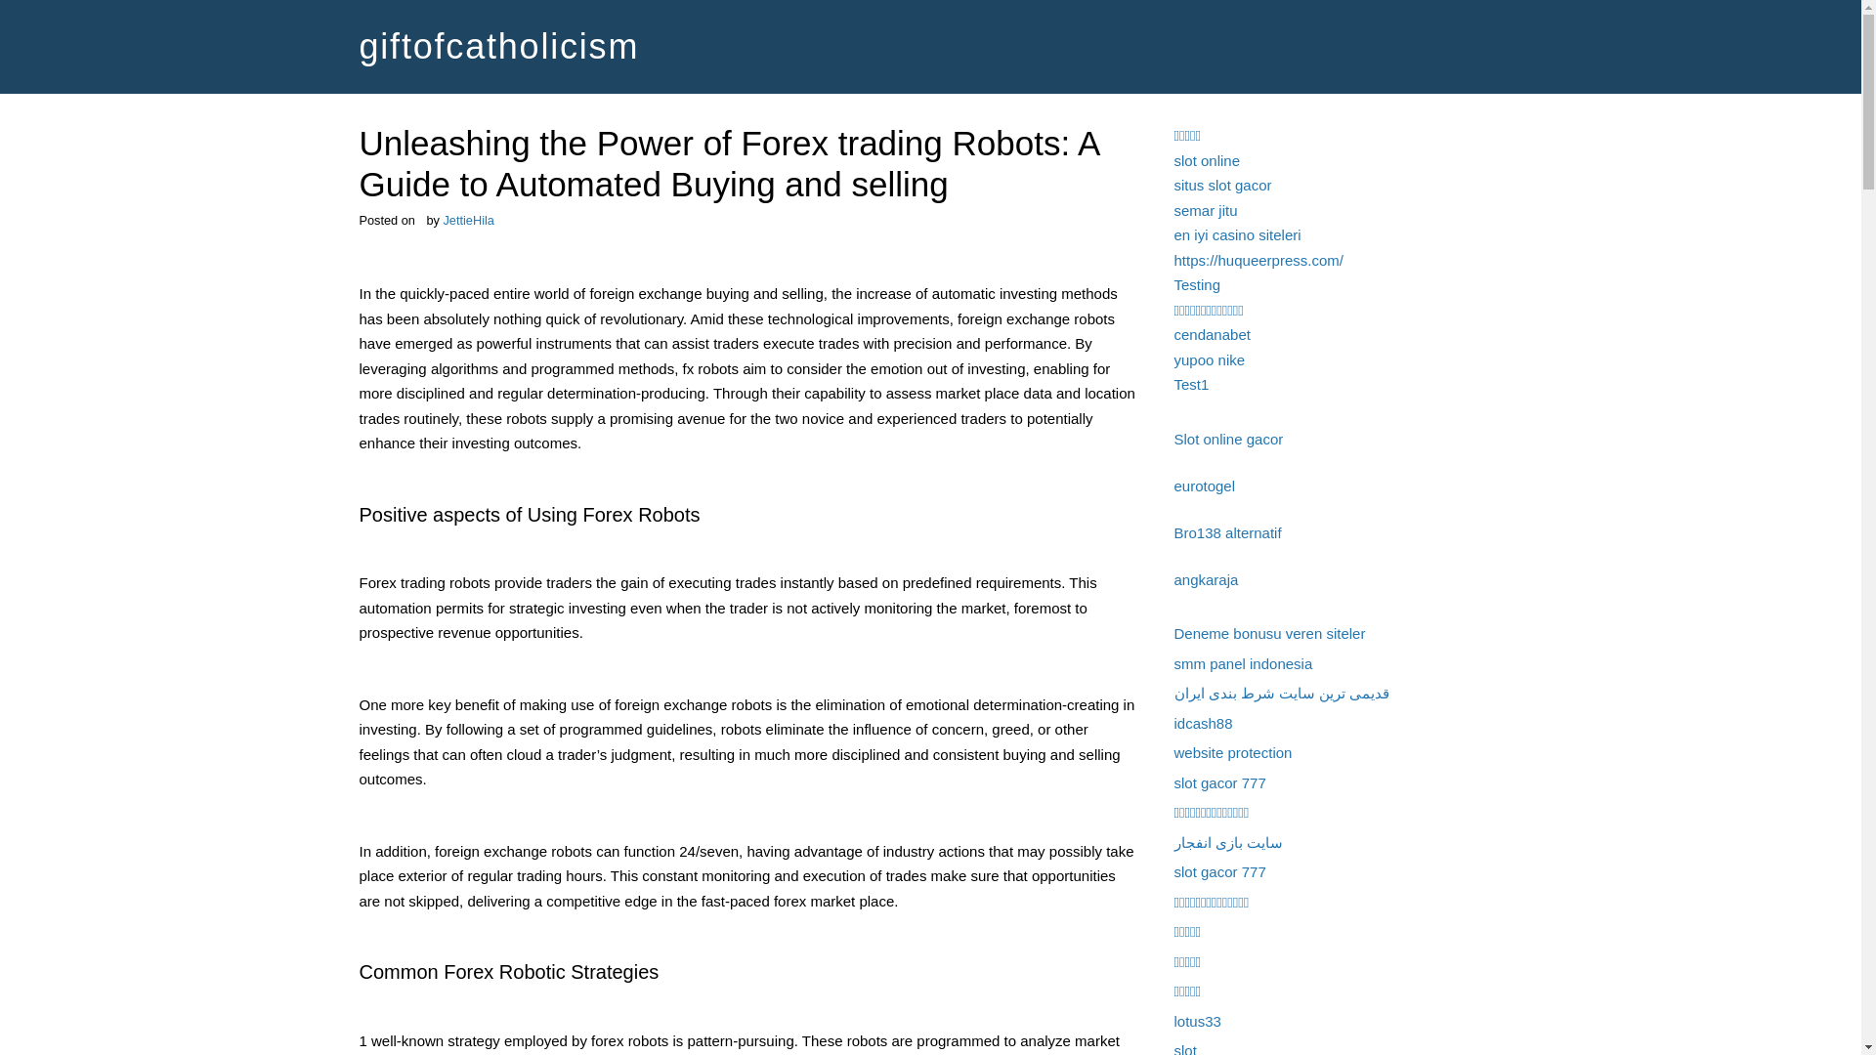  I want to click on angkaraja, so click(1206, 578).